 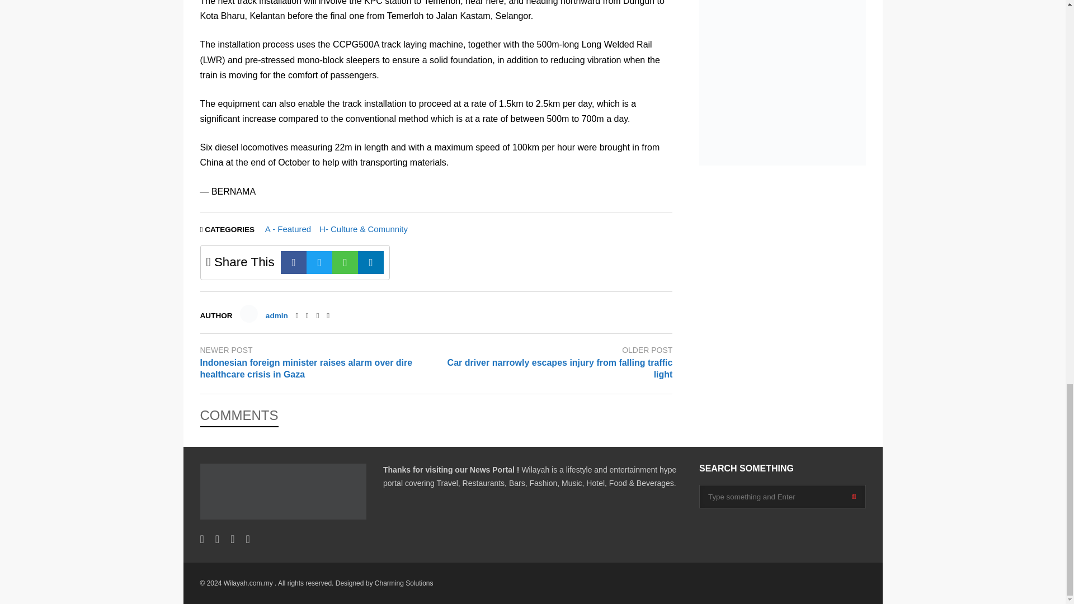 What do you see at coordinates (370, 263) in the screenshot?
I see `Linkedin` at bounding box center [370, 263].